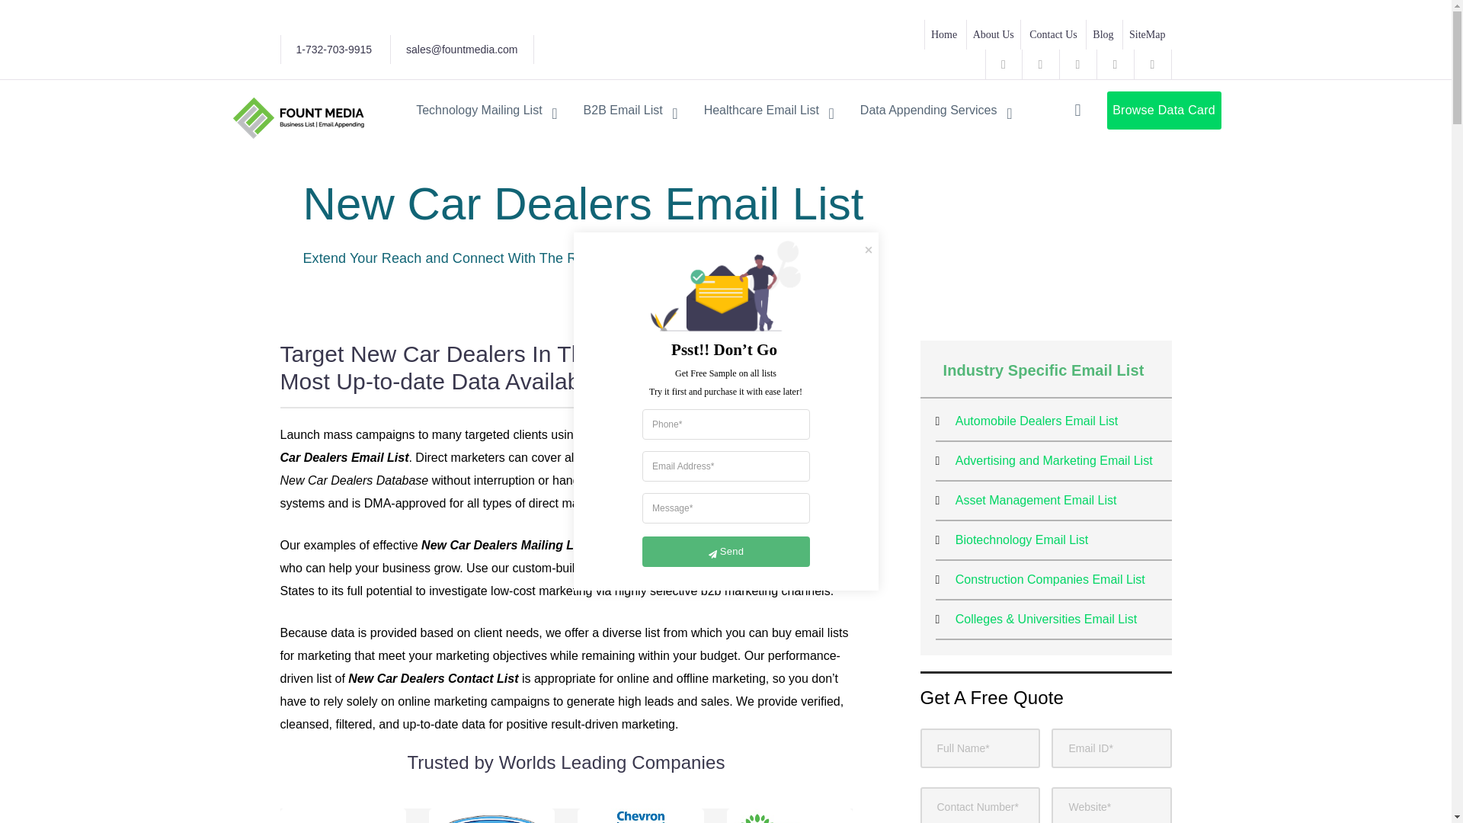  Describe the element at coordinates (1116, 64) in the screenshot. I see `Pinterest Profile` at that location.